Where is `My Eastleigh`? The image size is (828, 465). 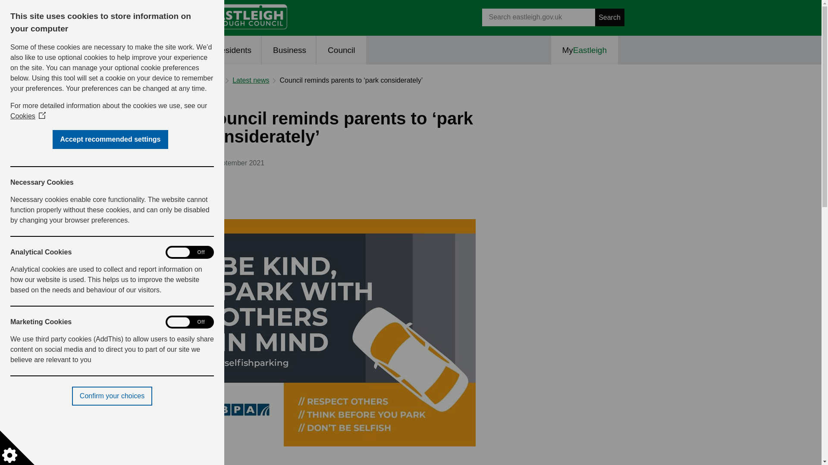
My Eastleigh is located at coordinates (585, 50).